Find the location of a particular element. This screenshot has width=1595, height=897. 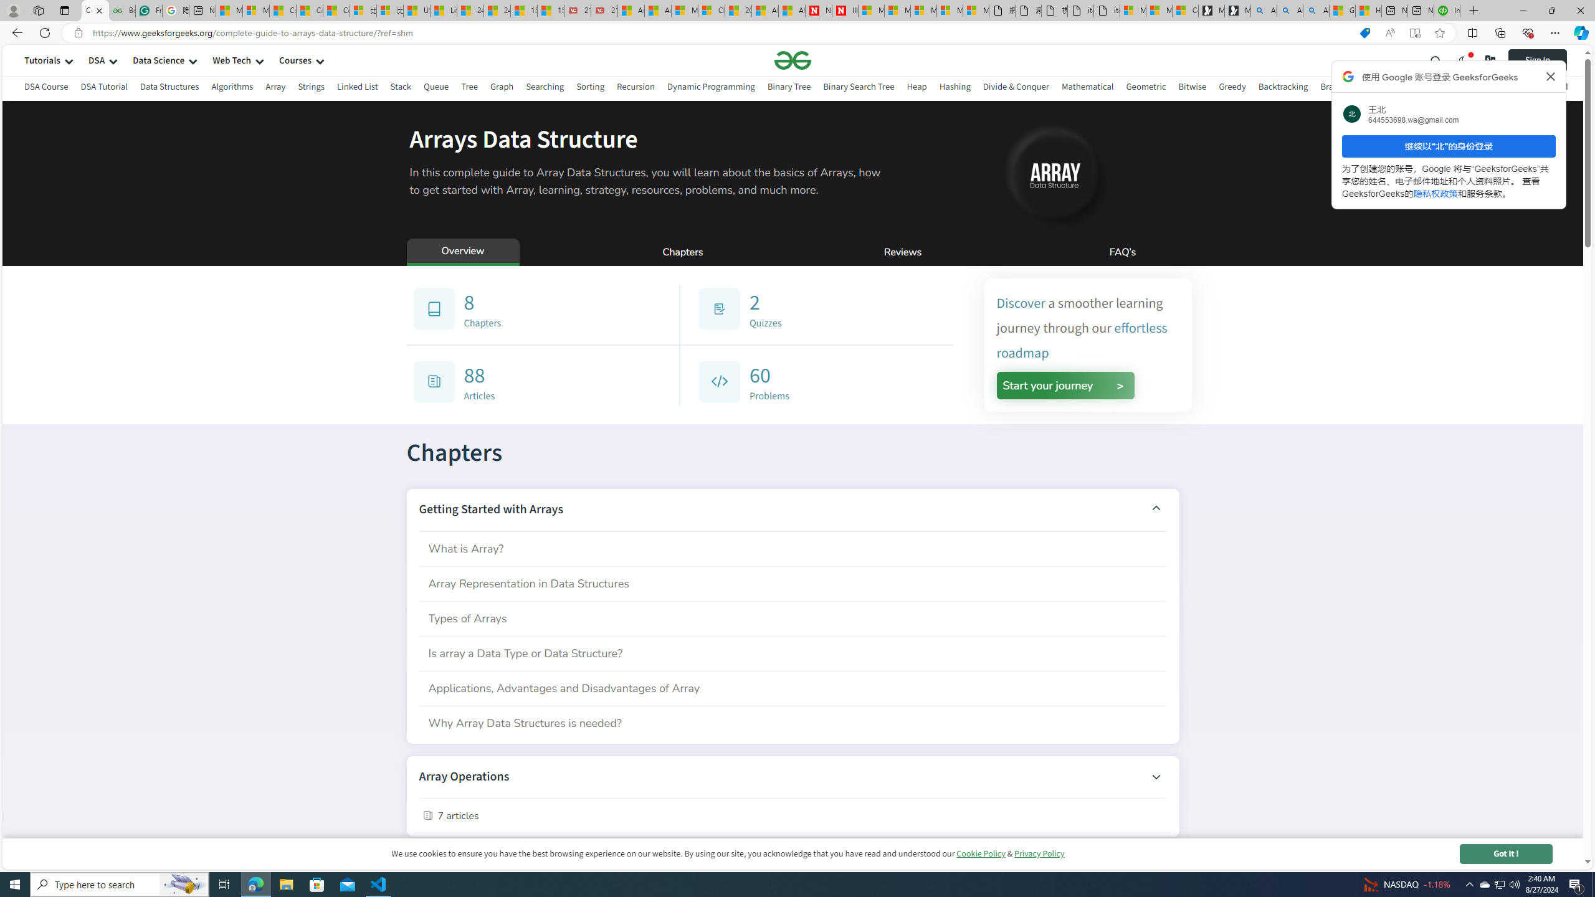

Illness news & latest pictures from Newsweek.com is located at coordinates (844, 11).